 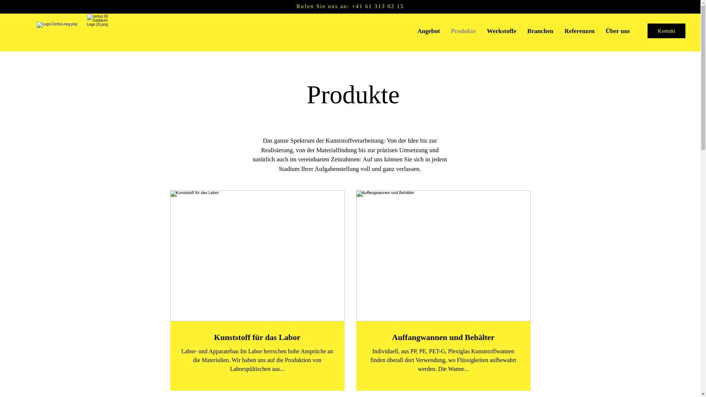 What do you see at coordinates (463, 31) in the screenshot?
I see `Produkte` at bounding box center [463, 31].